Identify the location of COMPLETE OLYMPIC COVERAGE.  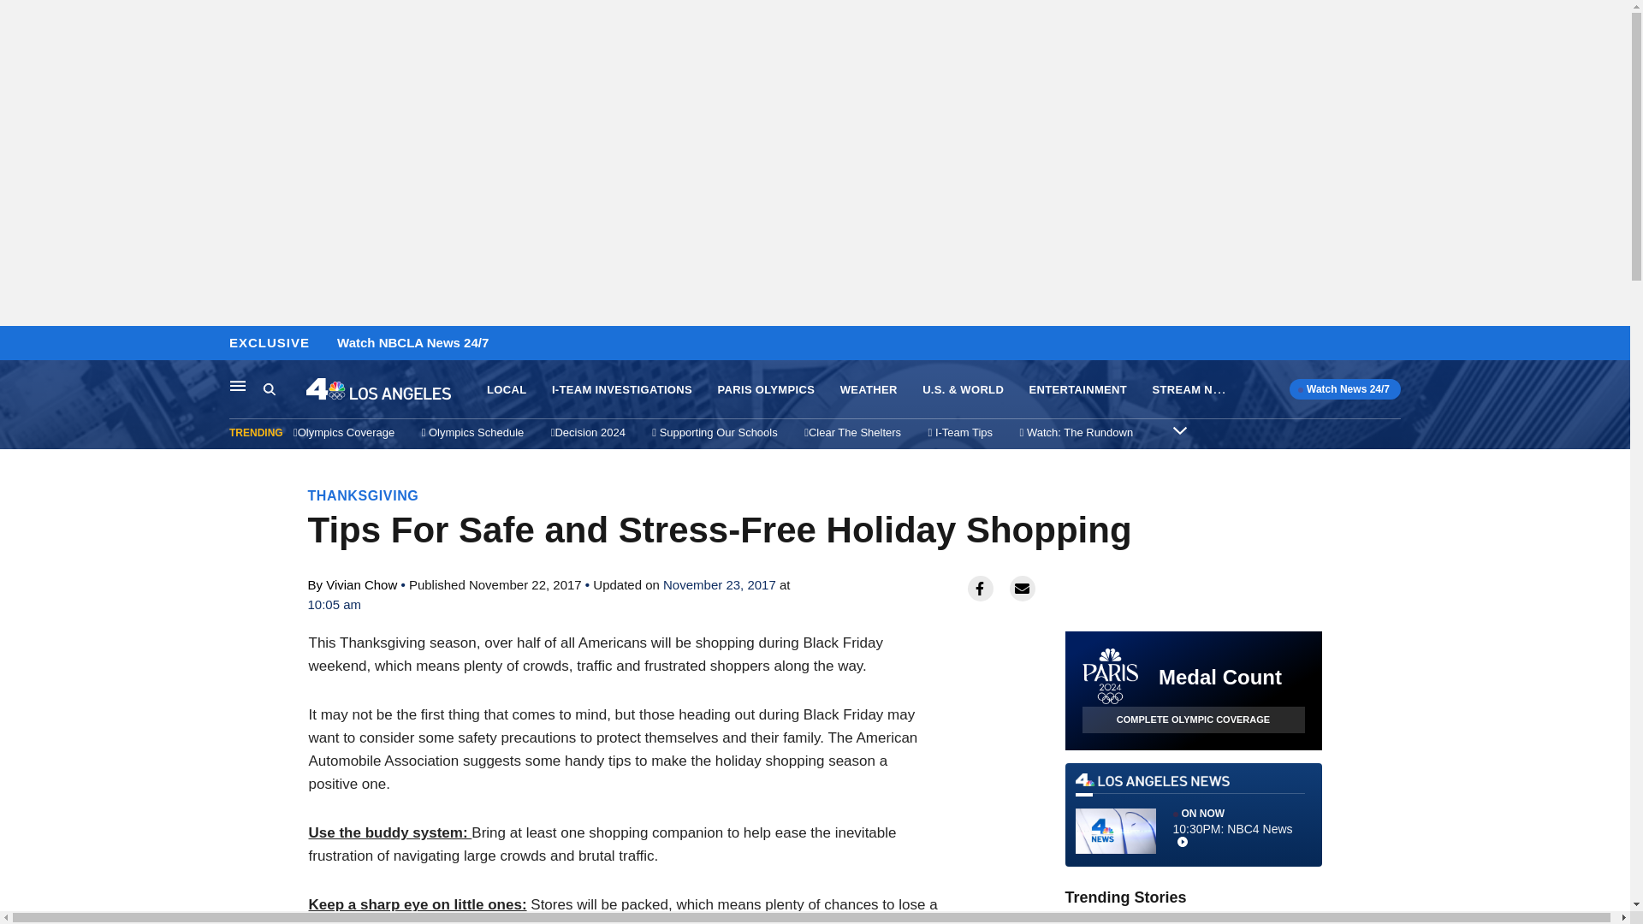
(1193, 720).